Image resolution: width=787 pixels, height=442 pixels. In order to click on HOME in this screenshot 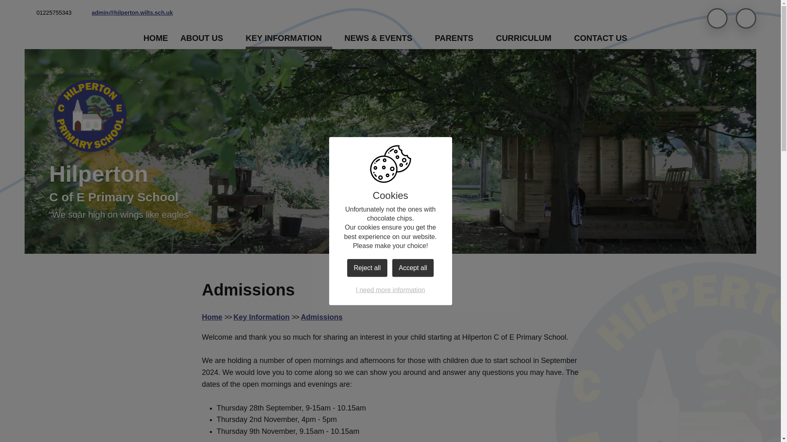, I will do `click(156, 38)`.